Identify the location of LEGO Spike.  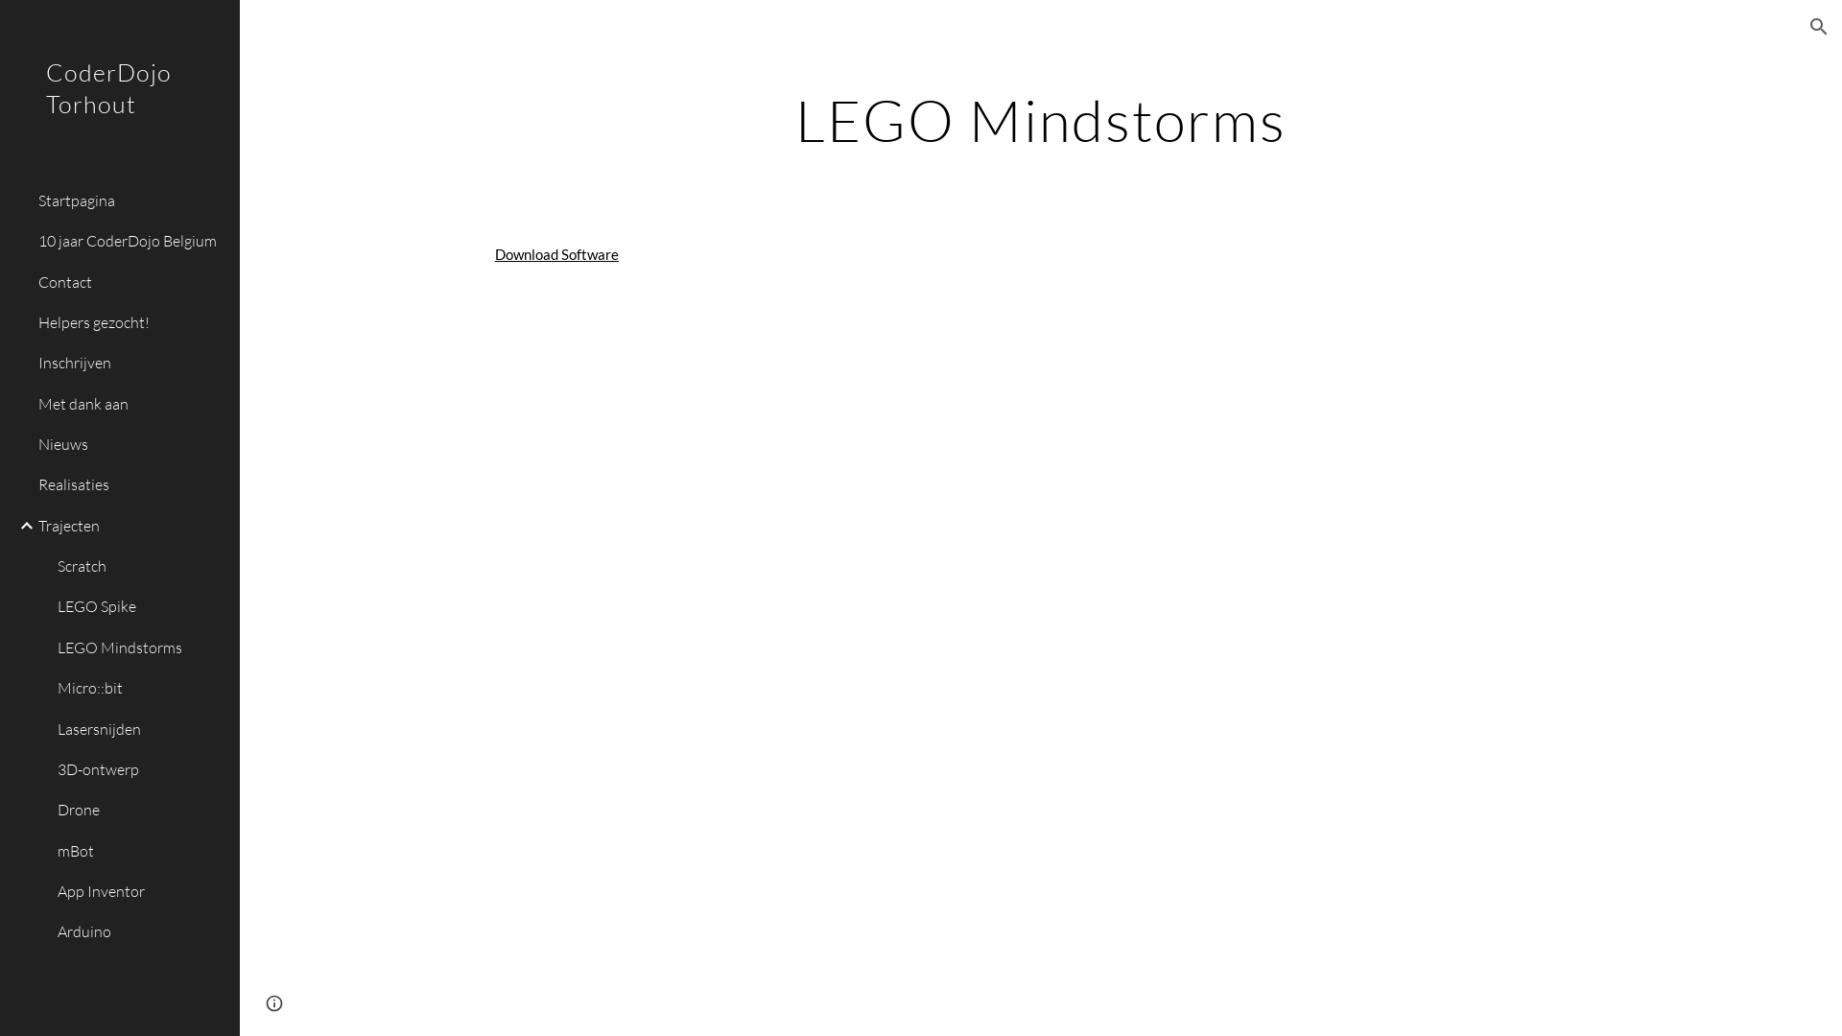
(141, 607).